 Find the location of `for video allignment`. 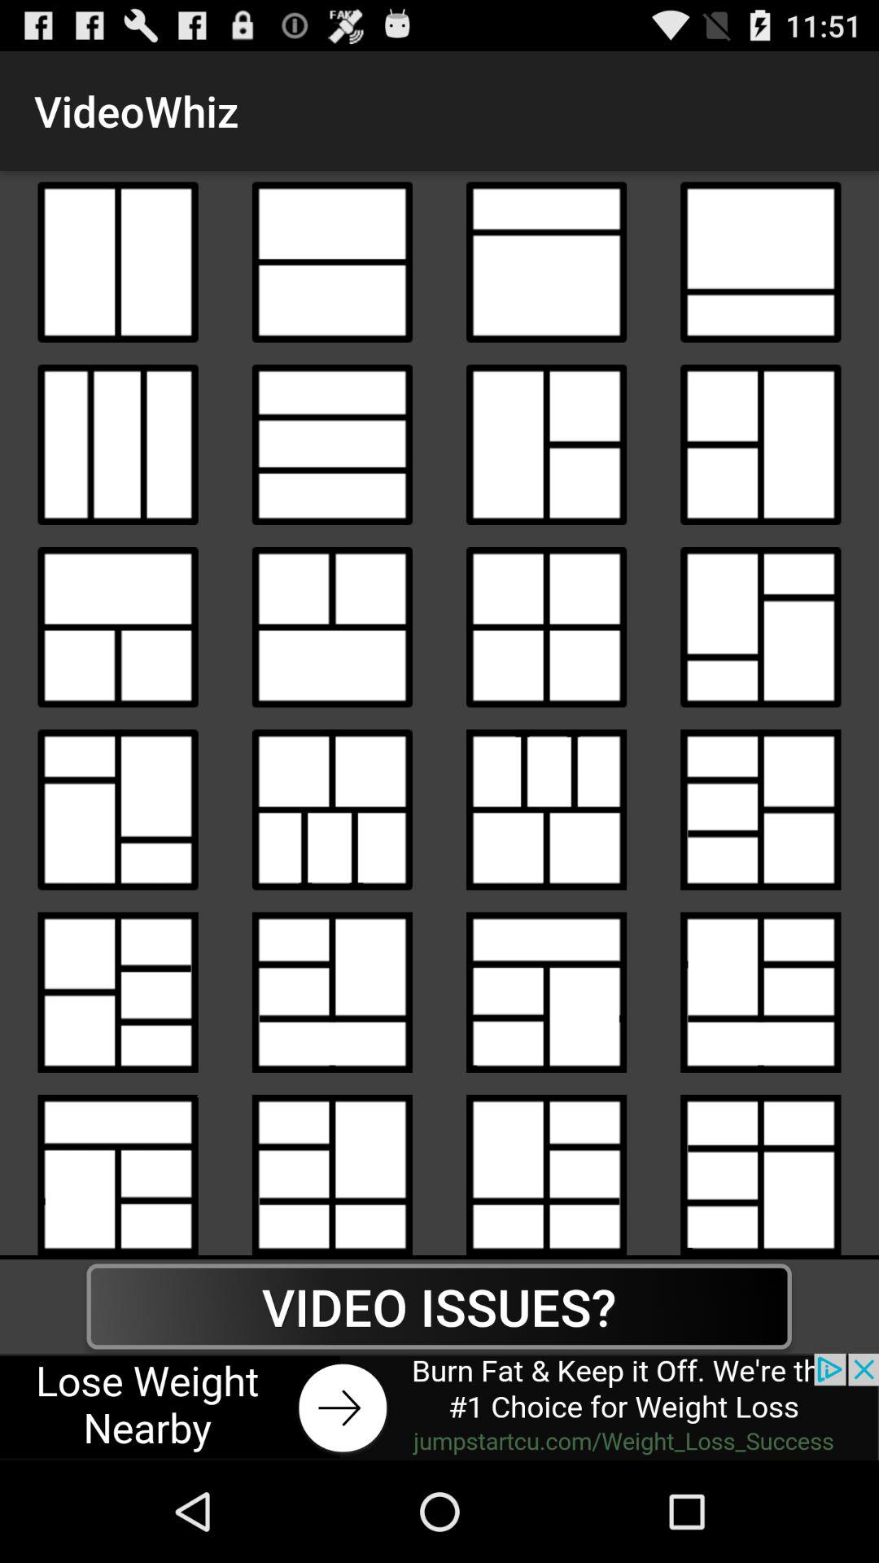

for video allignment is located at coordinates (332, 444).